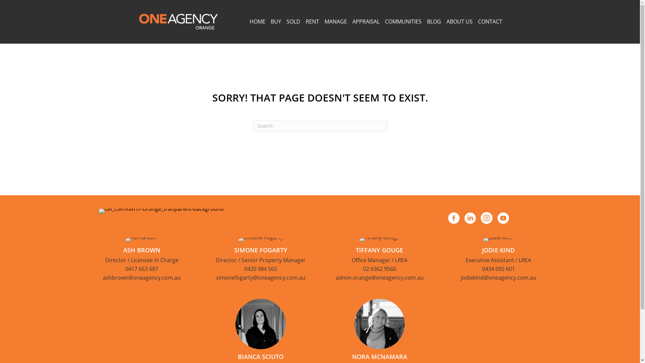 The image size is (645, 363). Describe the element at coordinates (257, 22) in the screenshot. I see `HOME` at that location.